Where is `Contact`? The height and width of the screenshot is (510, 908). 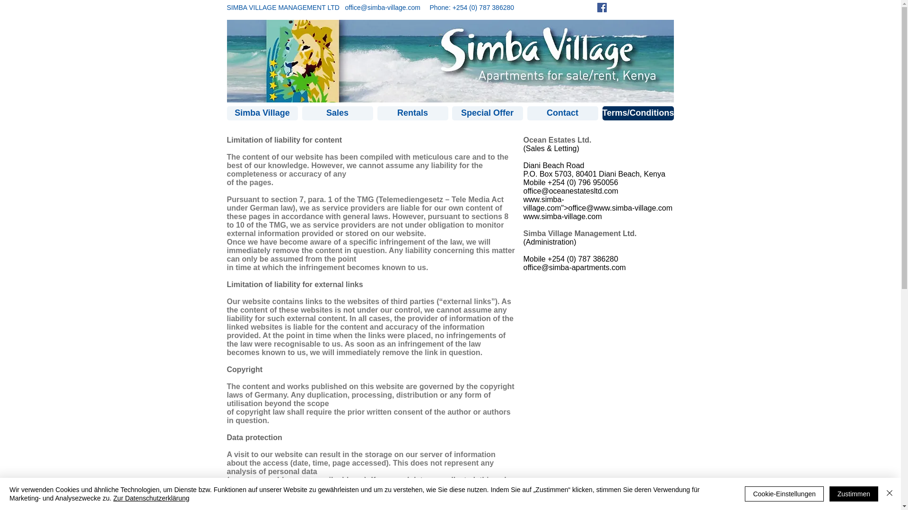 Contact is located at coordinates (562, 113).